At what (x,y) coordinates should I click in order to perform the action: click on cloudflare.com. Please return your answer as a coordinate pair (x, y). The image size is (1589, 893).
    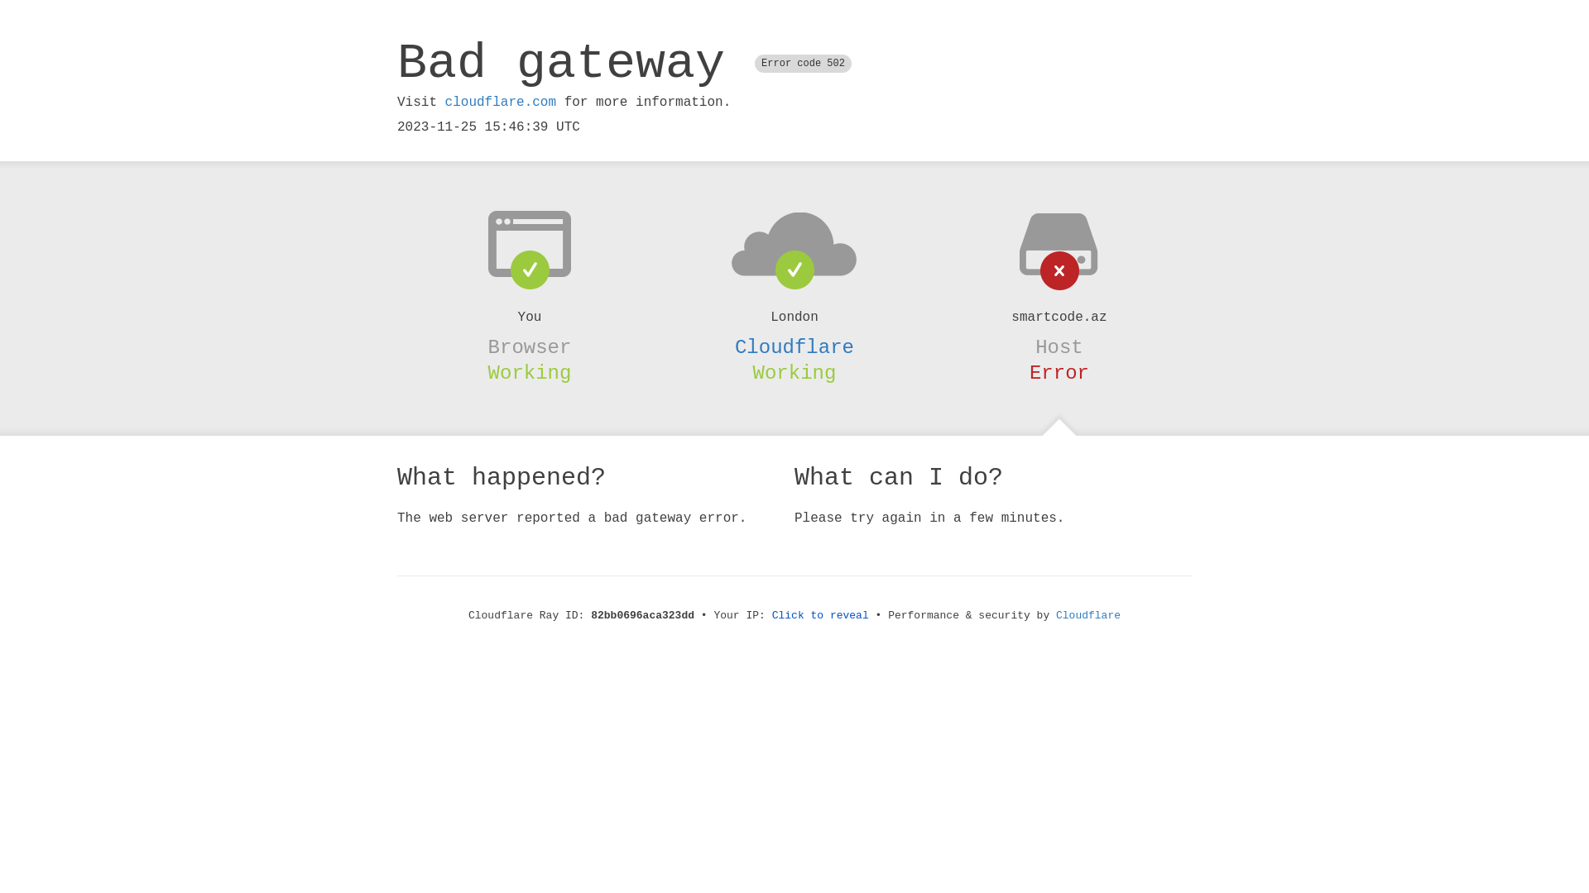
    Looking at the image, I should click on (501, 103).